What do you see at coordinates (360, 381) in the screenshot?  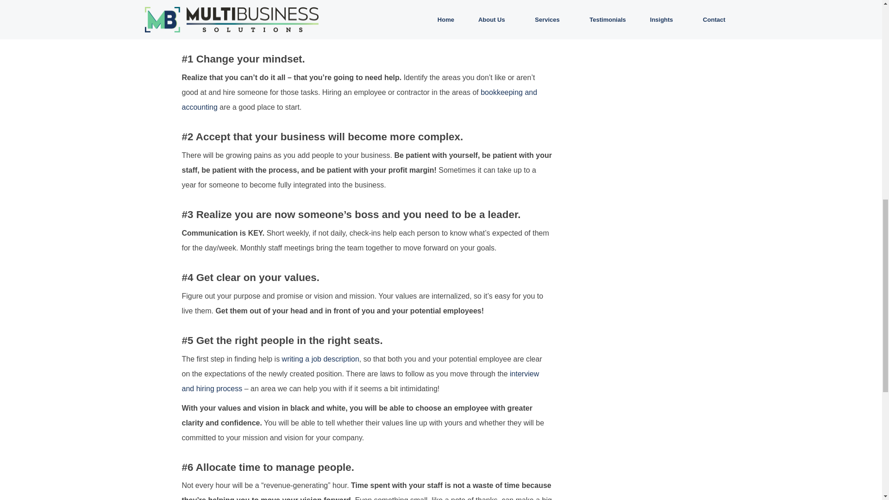 I see `interview and hiring process` at bounding box center [360, 381].